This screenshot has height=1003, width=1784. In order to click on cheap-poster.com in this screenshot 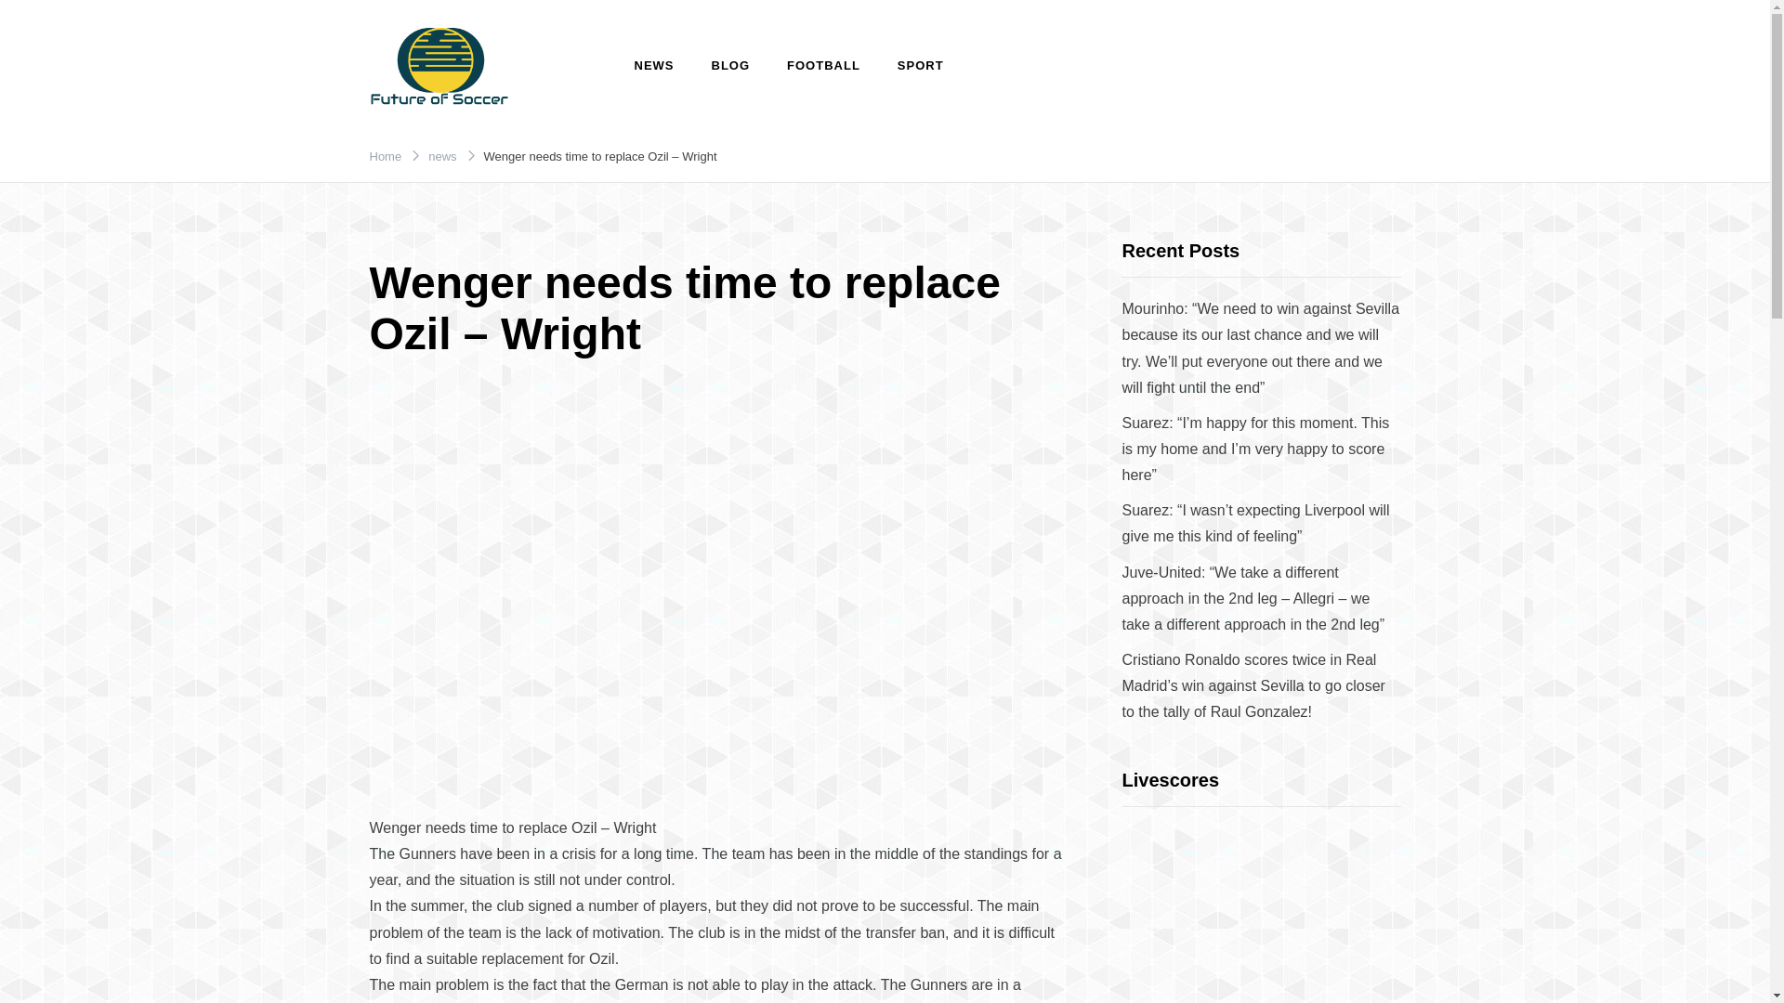, I will do `click(448, 143)`.